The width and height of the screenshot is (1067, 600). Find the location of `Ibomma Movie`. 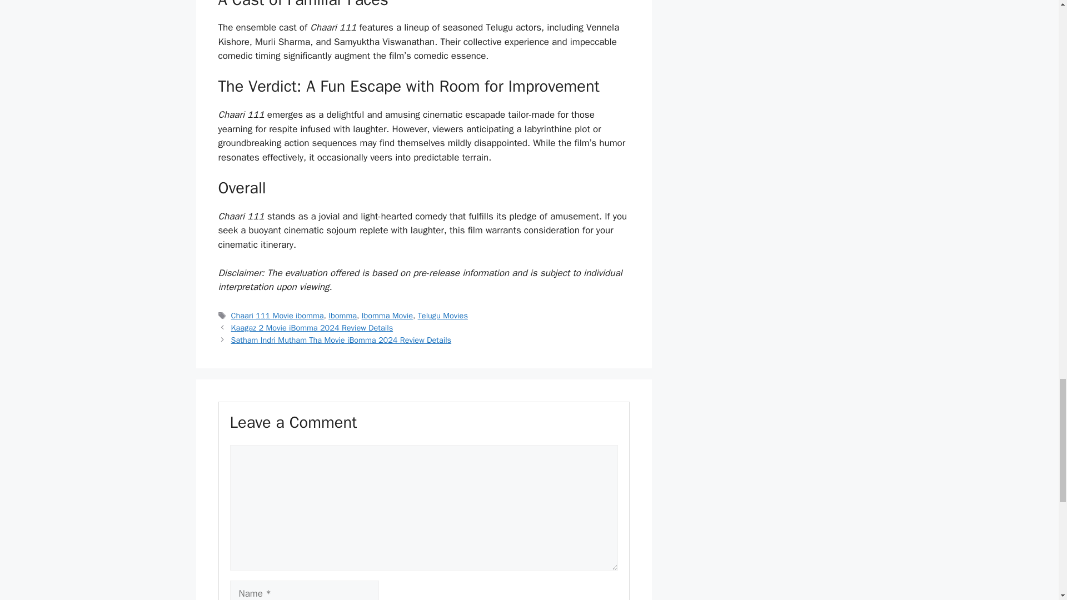

Ibomma Movie is located at coordinates (387, 316).